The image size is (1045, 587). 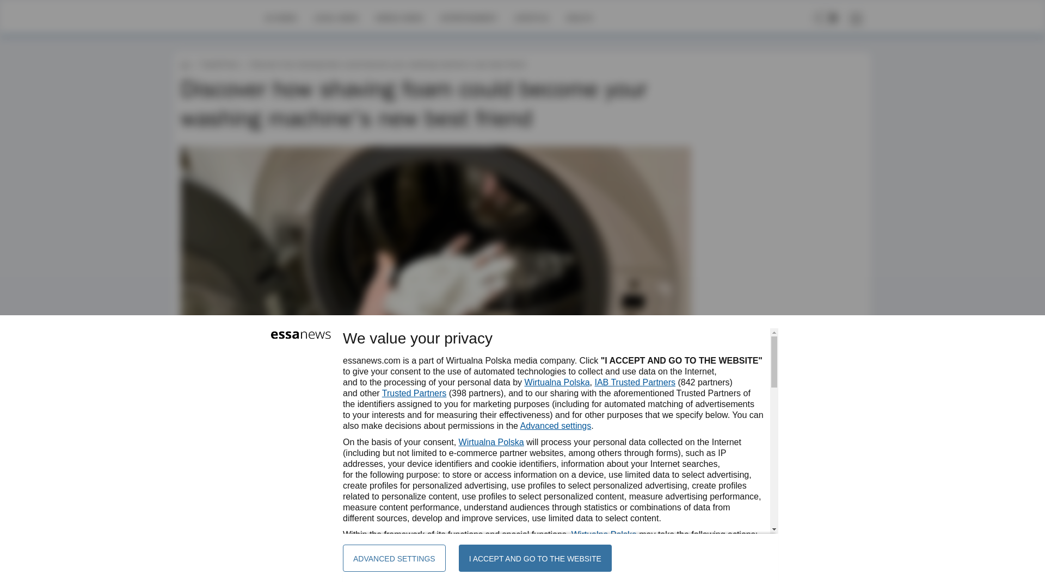 I want to click on LIFESTYLE, so click(x=531, y=17).